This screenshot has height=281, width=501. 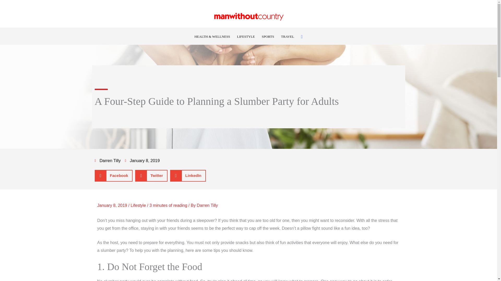 What do you see at coordinates (142, 161) in the screenshot?
I see `January 8, 2019` at bounding box center [142, 161].